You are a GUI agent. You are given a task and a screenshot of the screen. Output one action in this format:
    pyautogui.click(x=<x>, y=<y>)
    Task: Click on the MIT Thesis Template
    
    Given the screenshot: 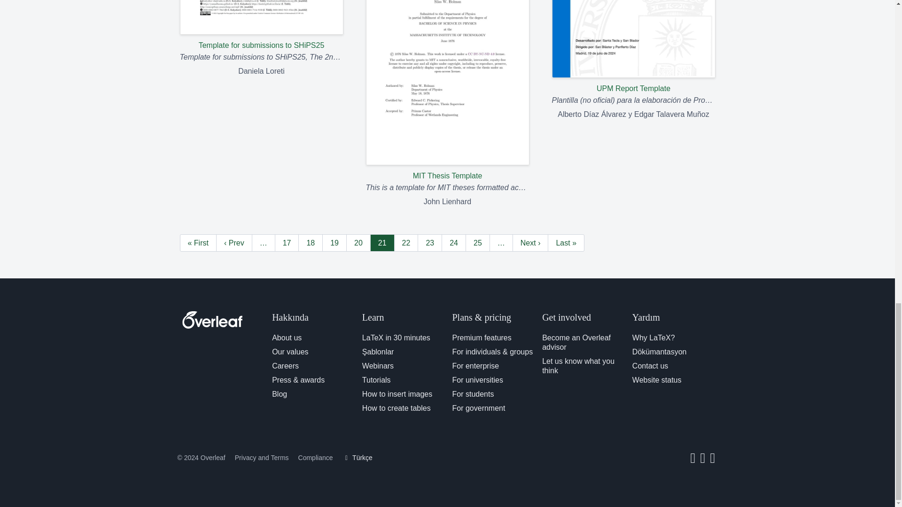 What is the action you would take?
    pyautogui.click(x=447, y=91)
    